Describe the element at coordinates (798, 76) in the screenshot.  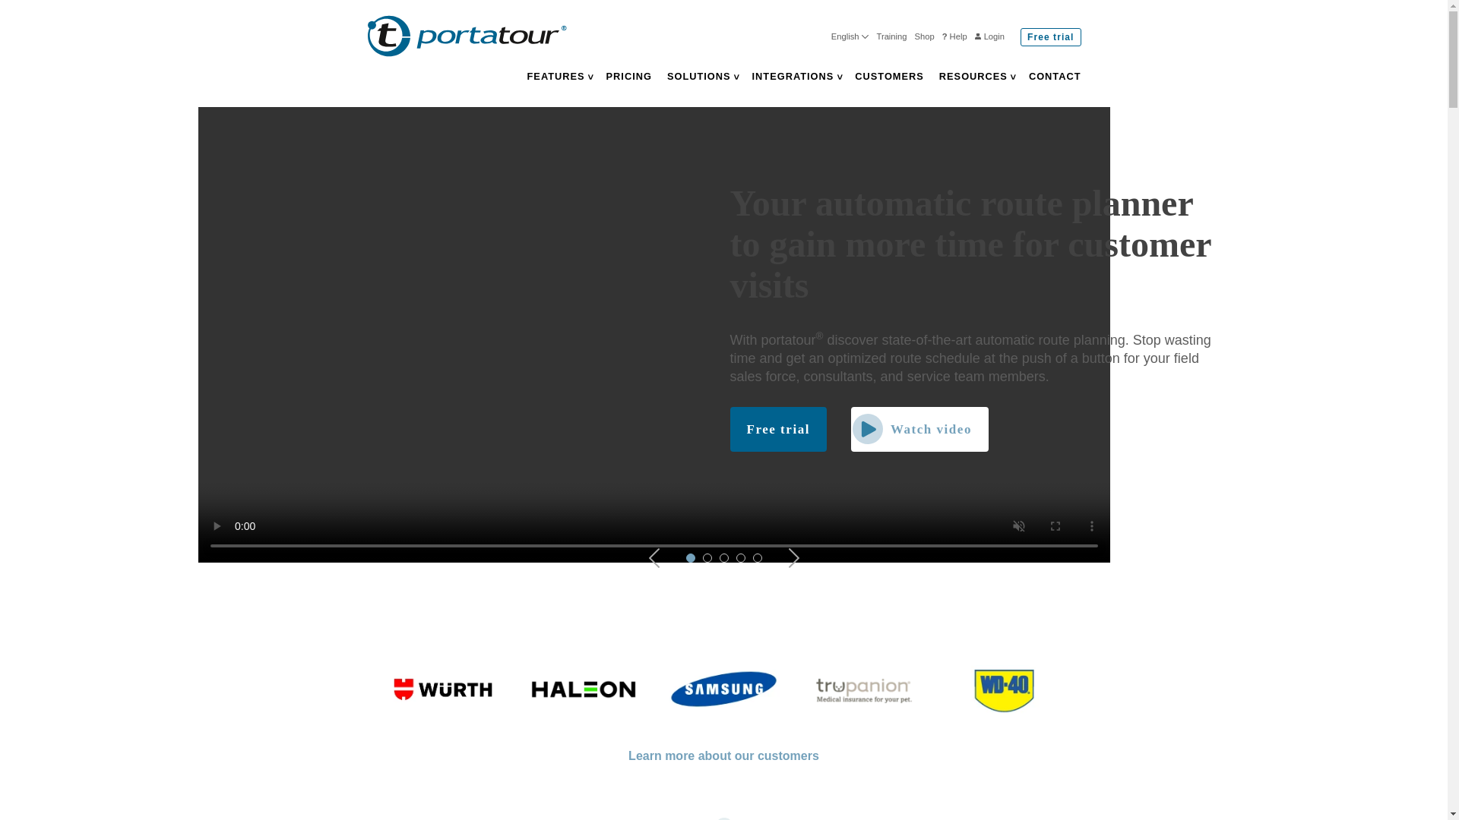
I see `INTEGRATIONS` at that location.